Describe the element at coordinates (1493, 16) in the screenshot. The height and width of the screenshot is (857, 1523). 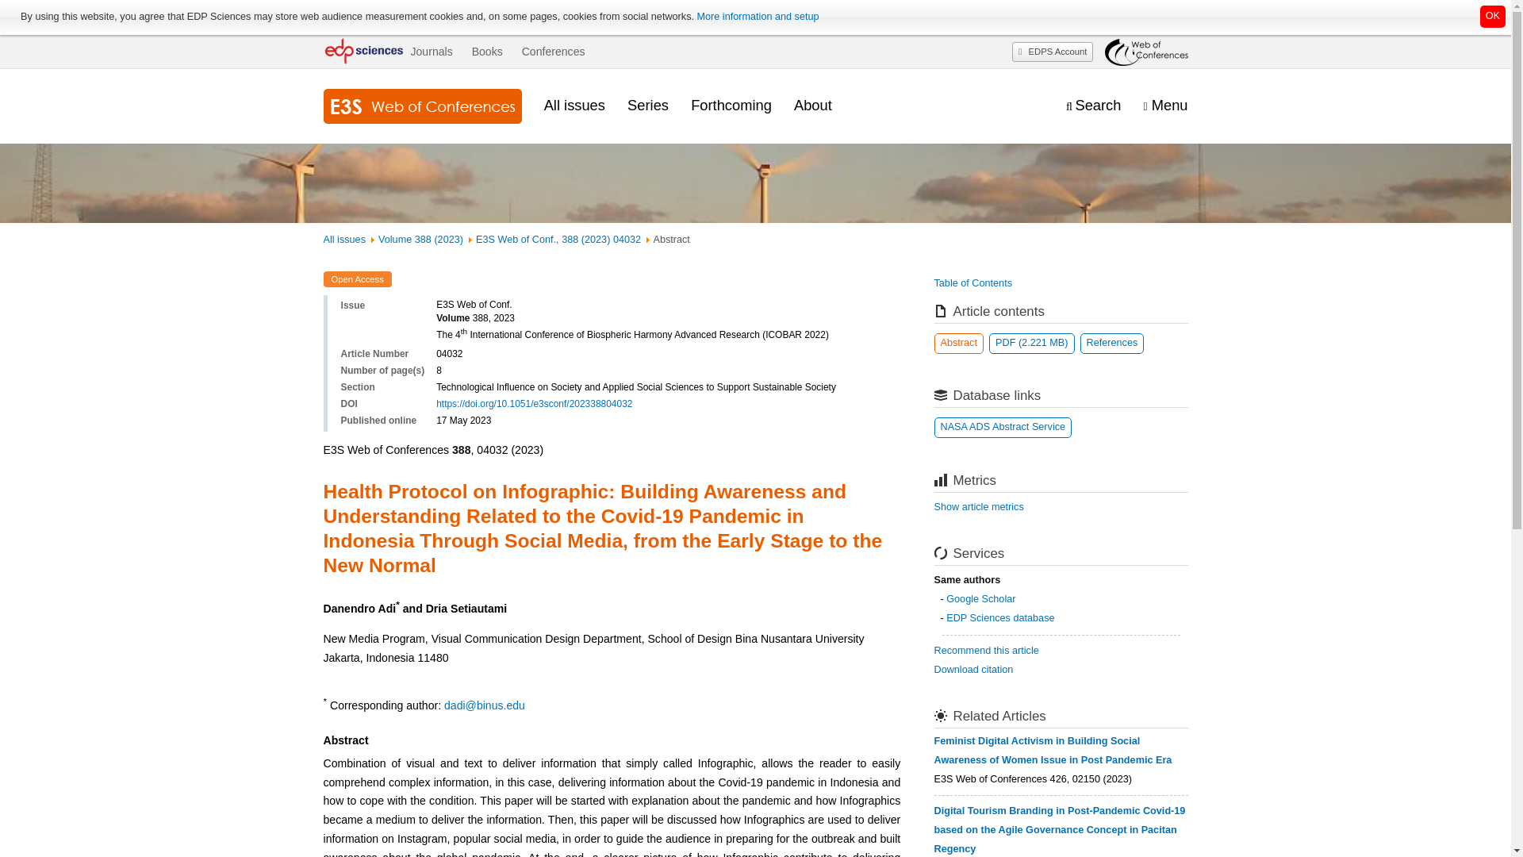
I see `Click to close this notification` at that location.